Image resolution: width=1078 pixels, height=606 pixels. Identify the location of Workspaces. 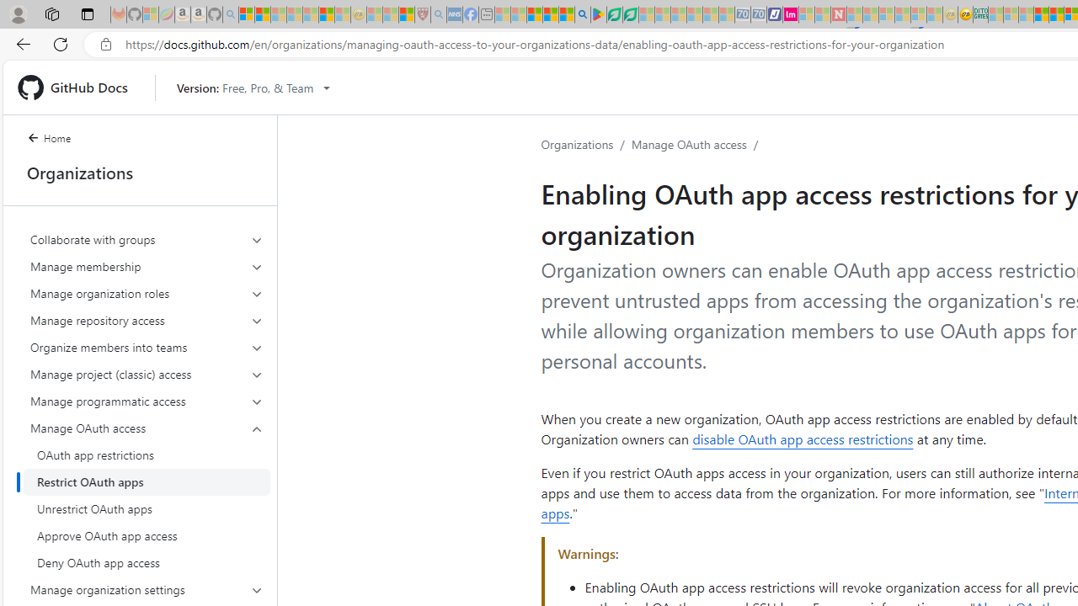
(51, 13).